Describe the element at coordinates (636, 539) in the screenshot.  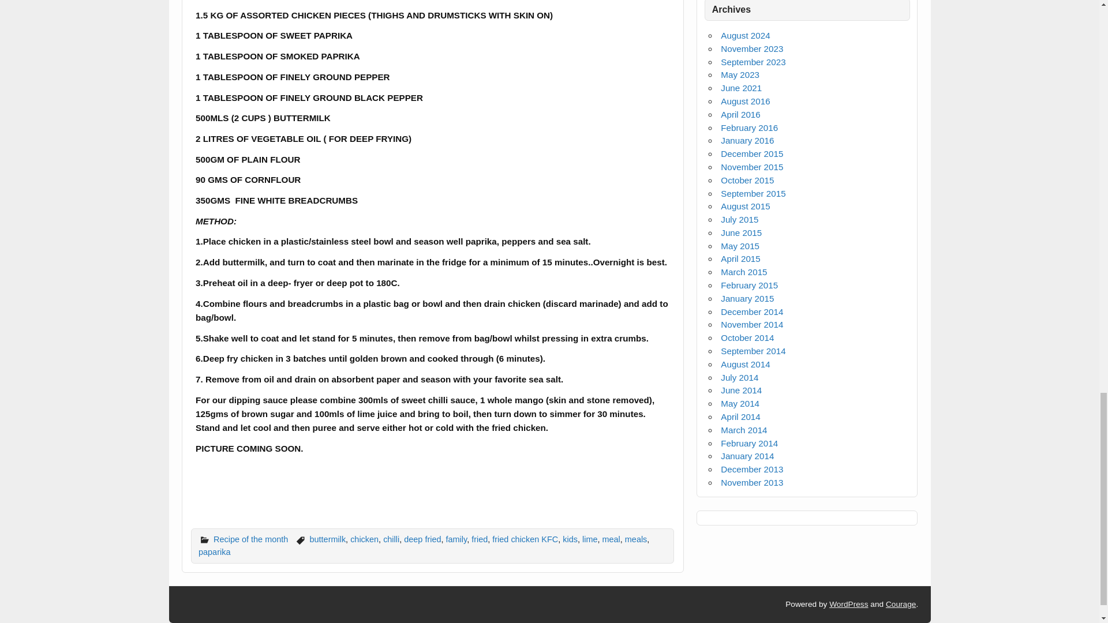
I see `meals` at that location.